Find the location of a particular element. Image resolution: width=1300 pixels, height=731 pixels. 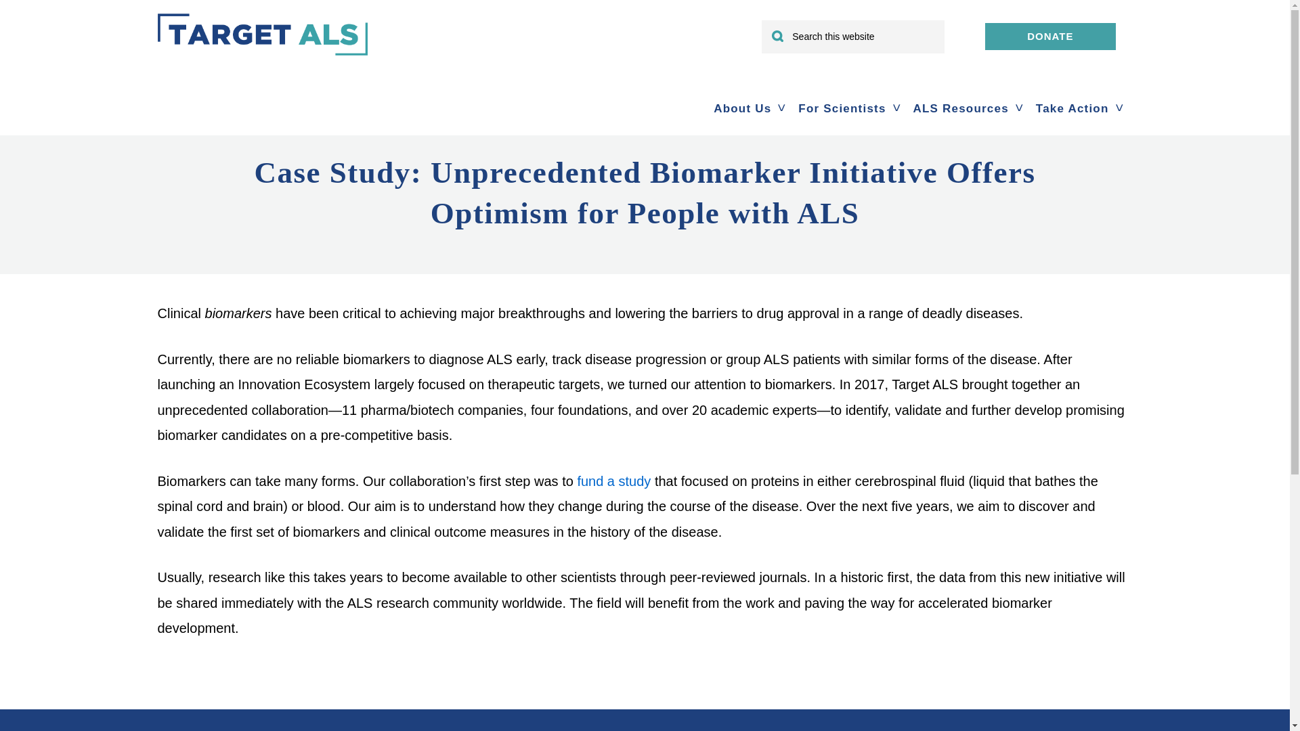

Take Action is located at coordinates (1072, 108).